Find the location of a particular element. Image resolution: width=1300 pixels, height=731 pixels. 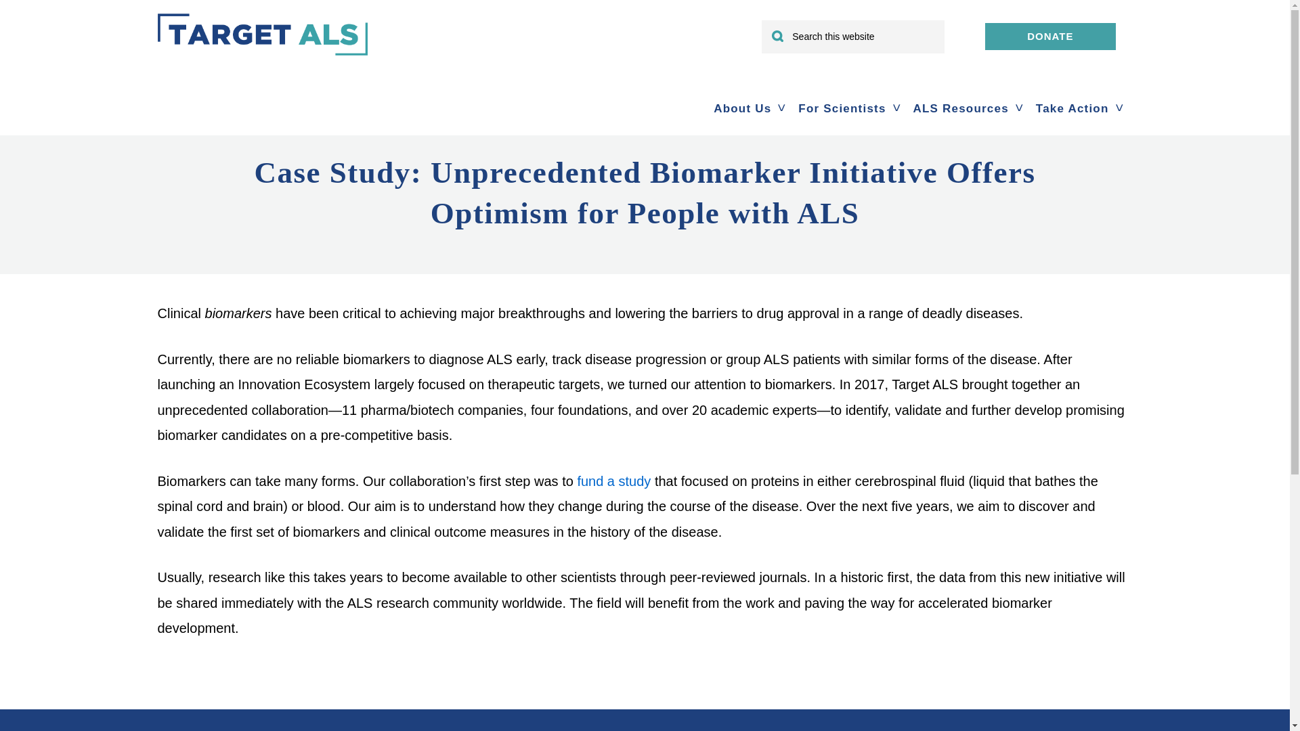

Take Action is located at coordinates (1072, 108).